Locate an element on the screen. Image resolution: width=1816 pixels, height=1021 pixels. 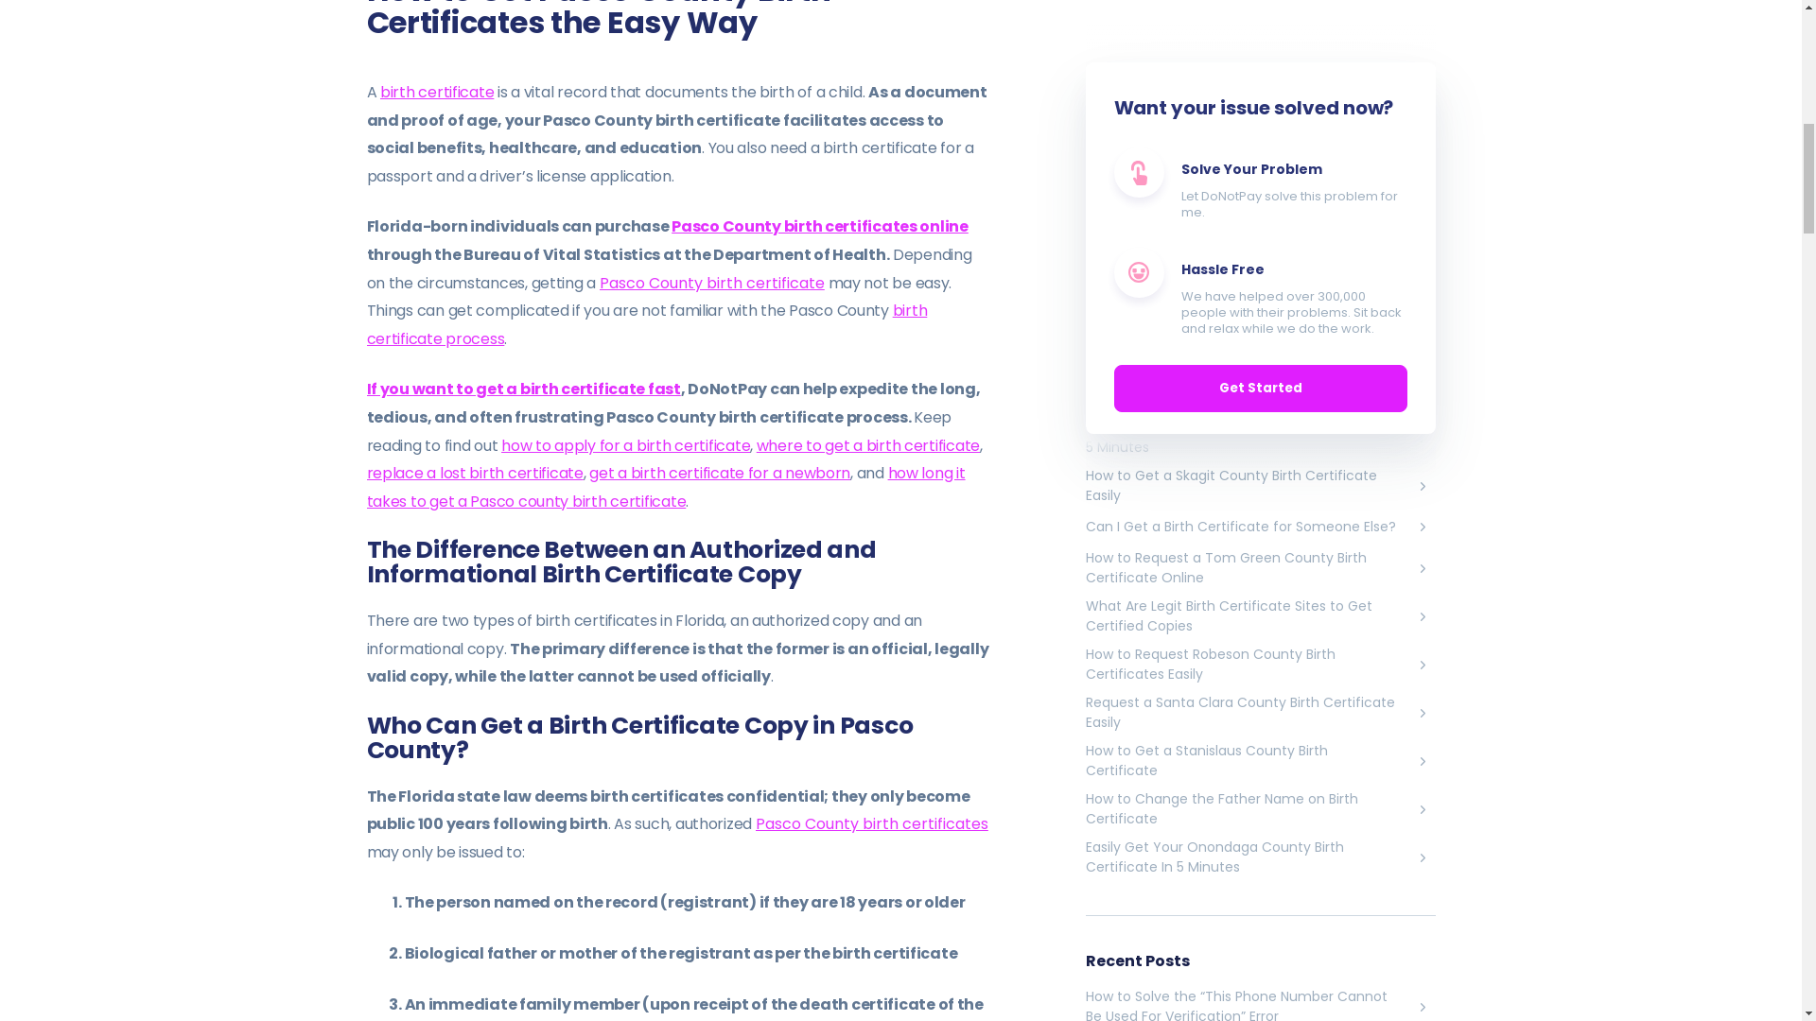
where to get a birth certificate is located at coordinates (868, 445).